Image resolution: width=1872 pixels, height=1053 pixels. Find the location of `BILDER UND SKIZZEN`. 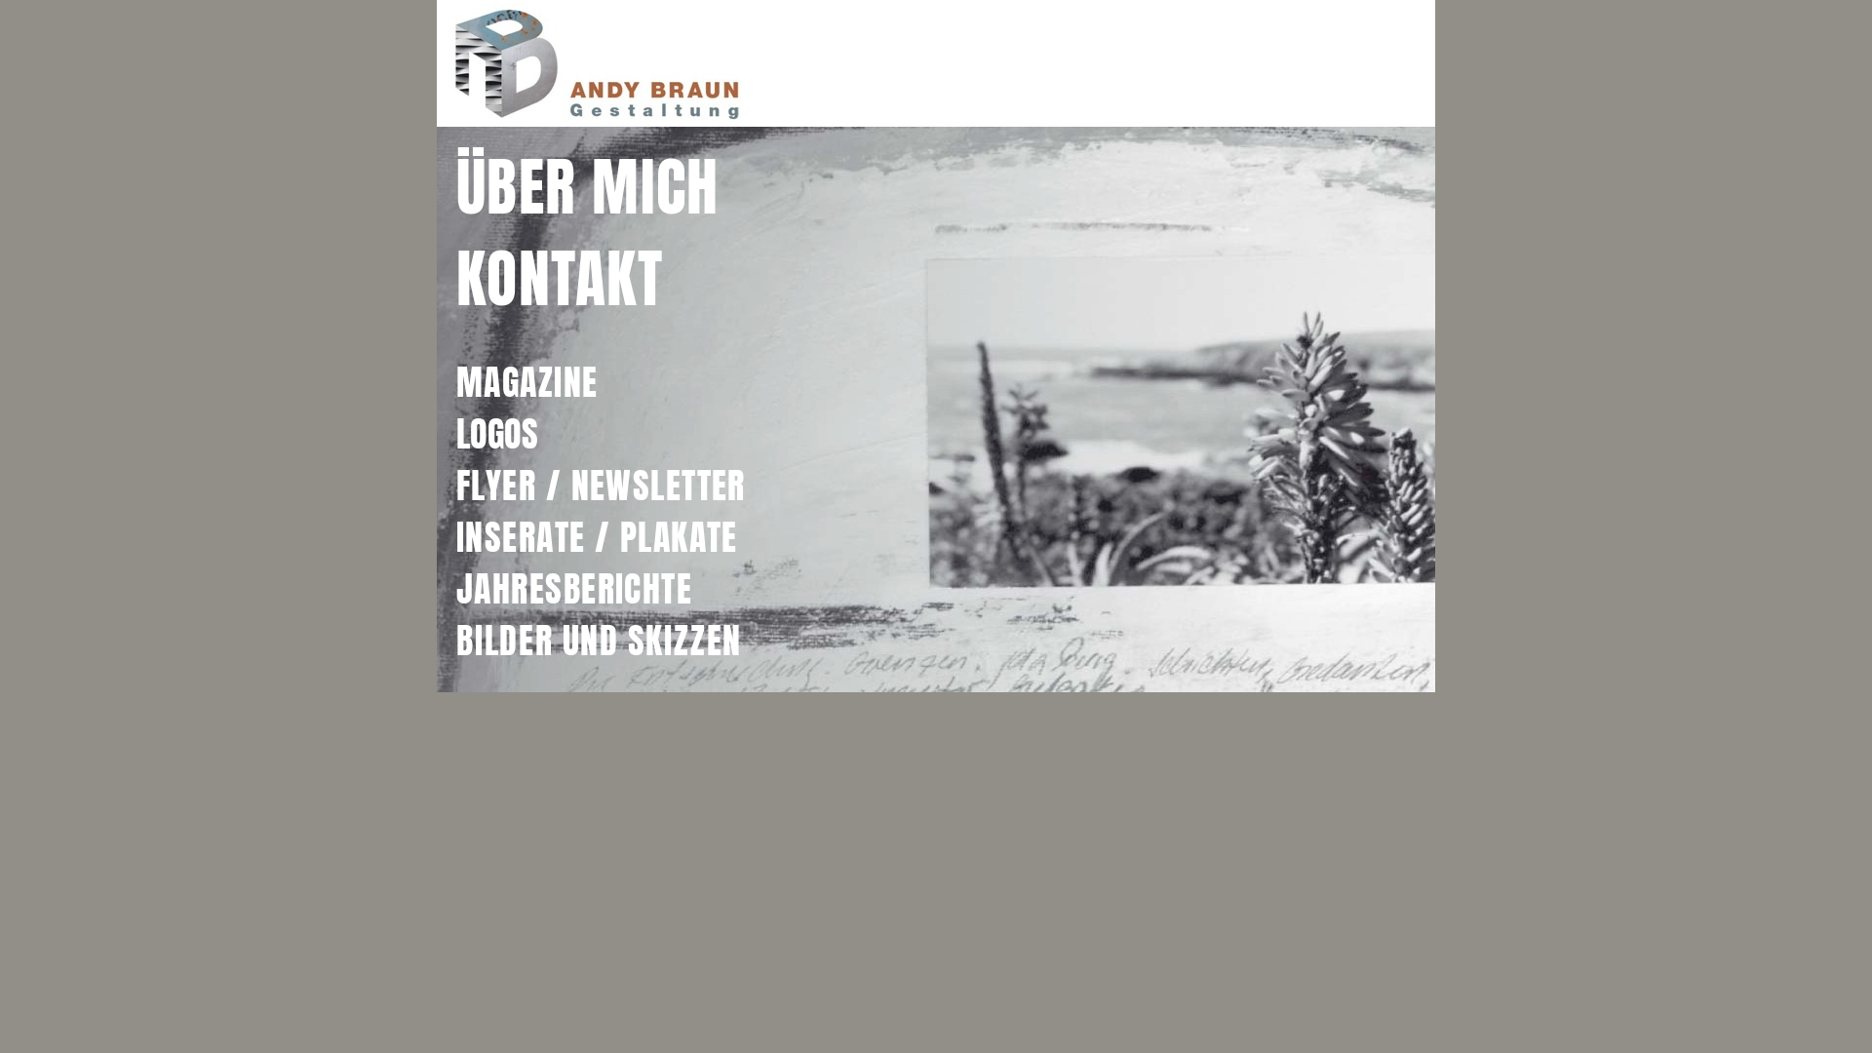

BILDER UND SKIZZEN is located at coordinates (599, 641).